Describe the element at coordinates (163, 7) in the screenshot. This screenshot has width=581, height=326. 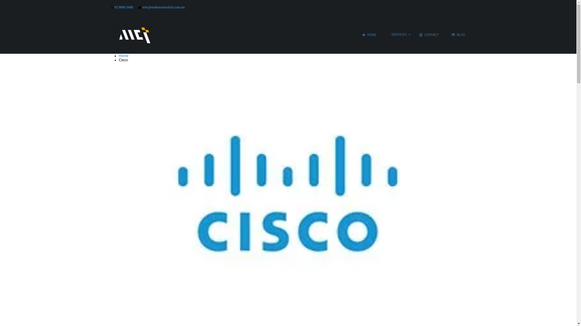
I see `info@melbournecityit.com.au` at that location.